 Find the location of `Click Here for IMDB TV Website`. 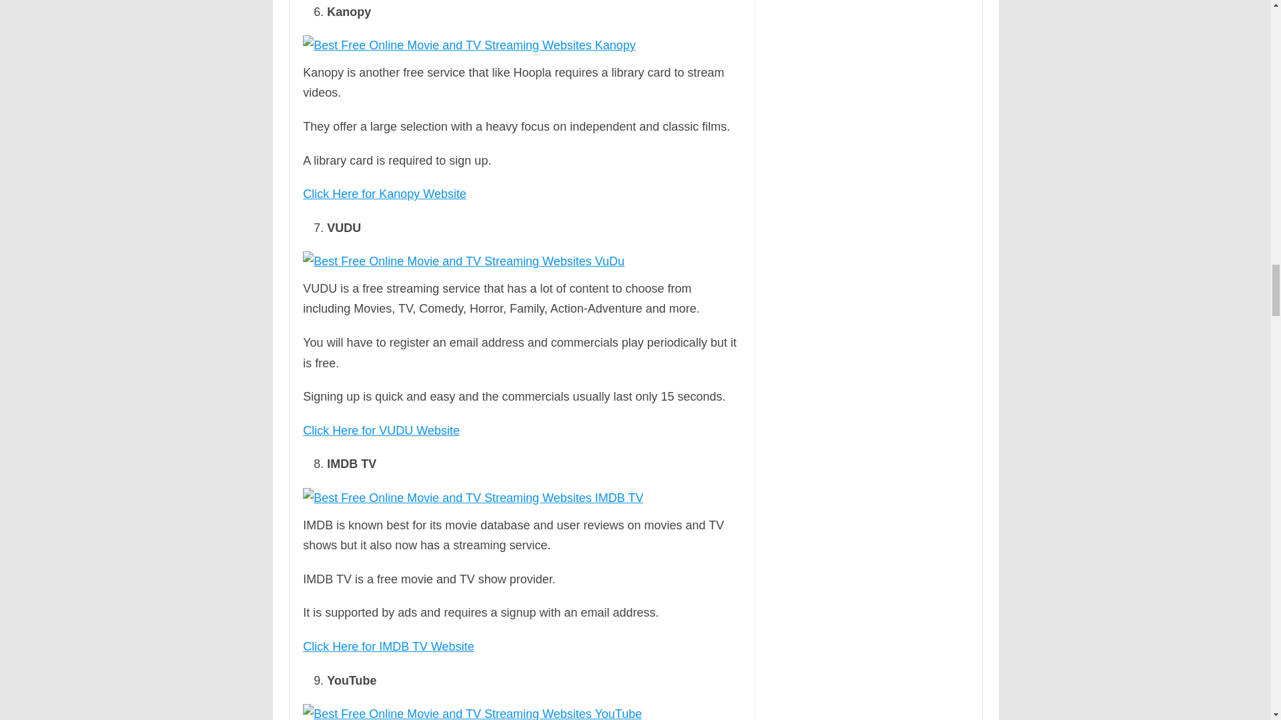

Click Here for IMDB TV Website is located at coordinates (388, 647).